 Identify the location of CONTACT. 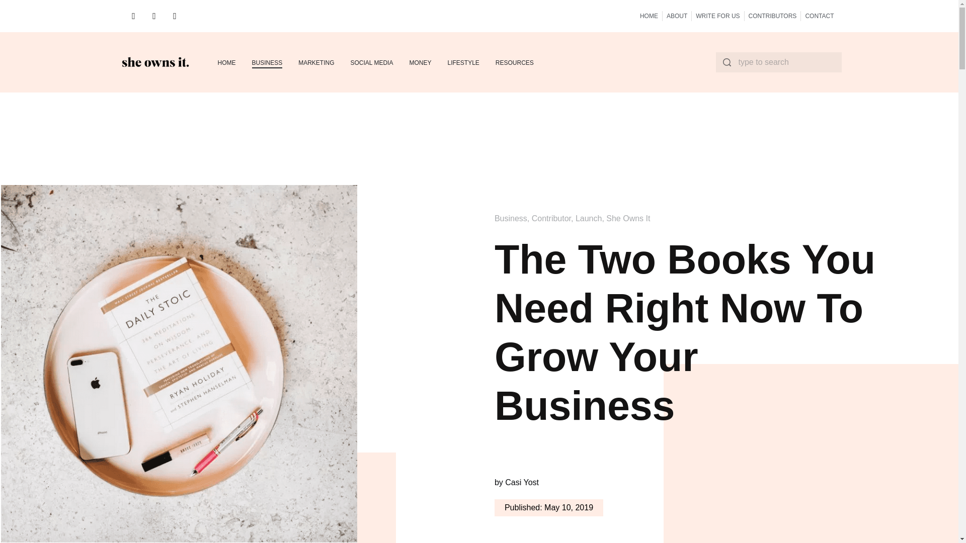
(819, 16).